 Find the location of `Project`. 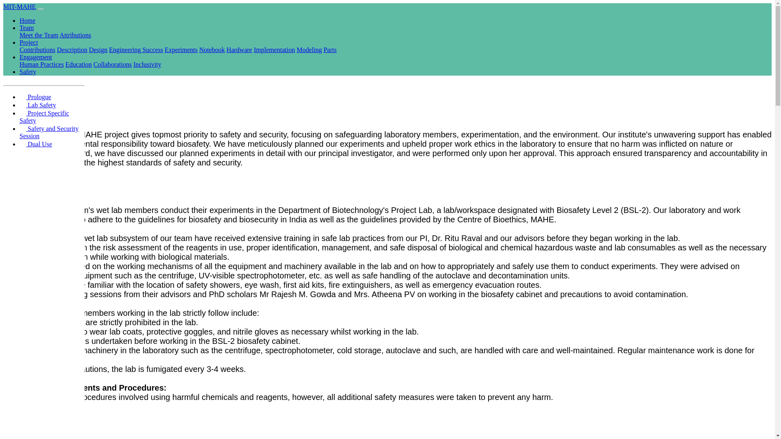

Project is located at coordinates (108, 11).